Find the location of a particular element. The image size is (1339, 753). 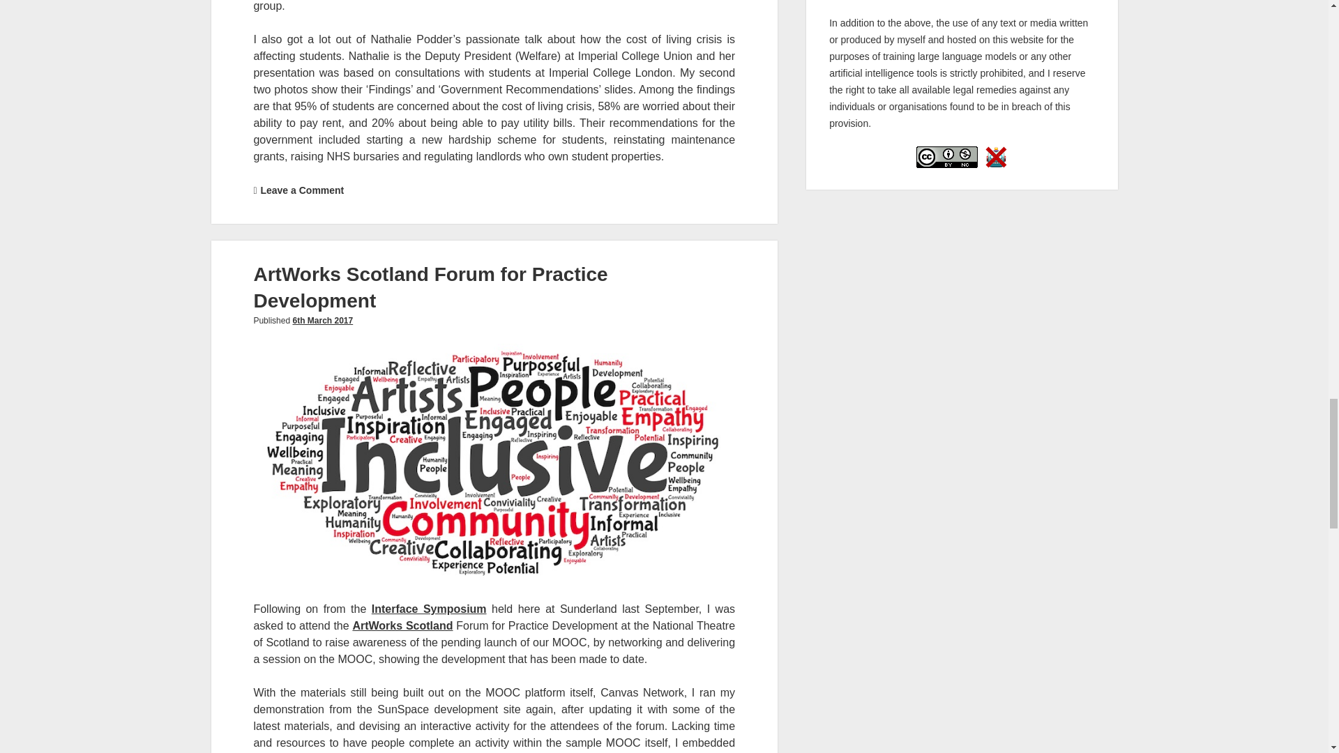

6th March 2017 is located at coordinates (322, 320).